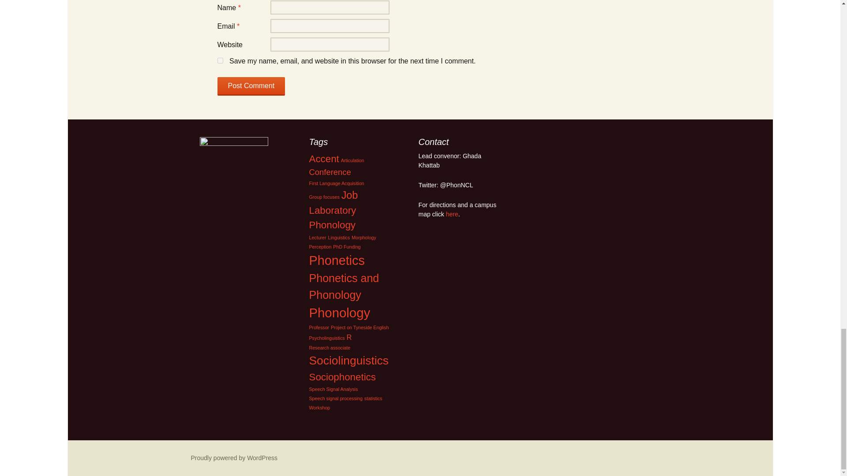 This screenshot has width=847, height=476. Describe the element at coordinates (330, 172) in the screenshot. I see `Conference` at that location.